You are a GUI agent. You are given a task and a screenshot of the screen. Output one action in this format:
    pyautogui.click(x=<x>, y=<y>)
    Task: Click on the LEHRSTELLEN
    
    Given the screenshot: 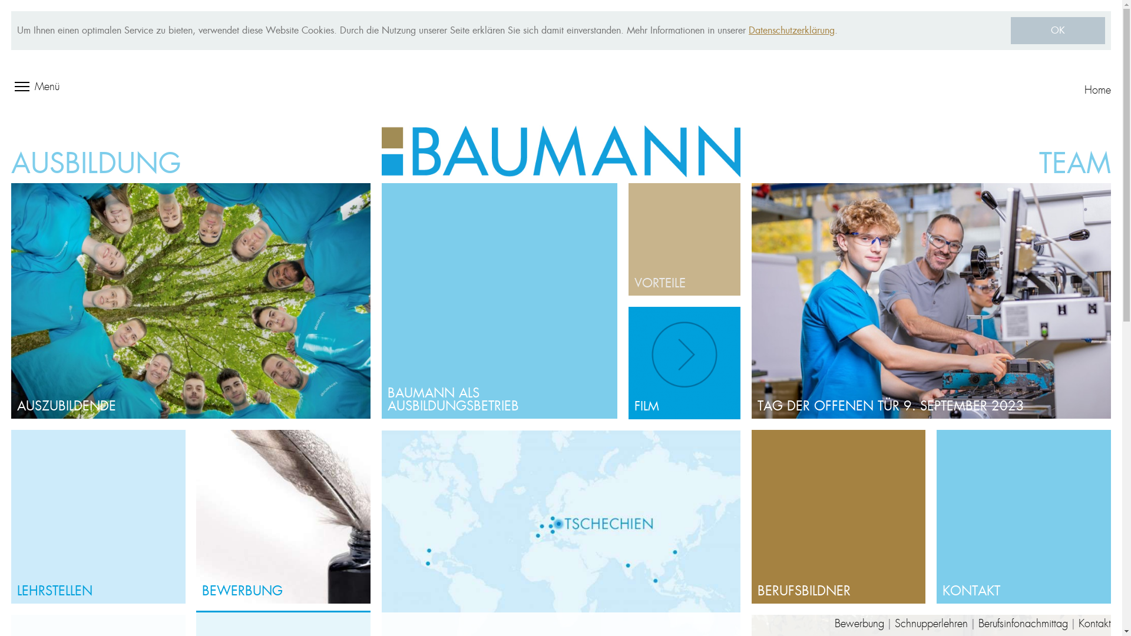 What is the action you would take?
    pyautogui.click(x=98, y=517)
    